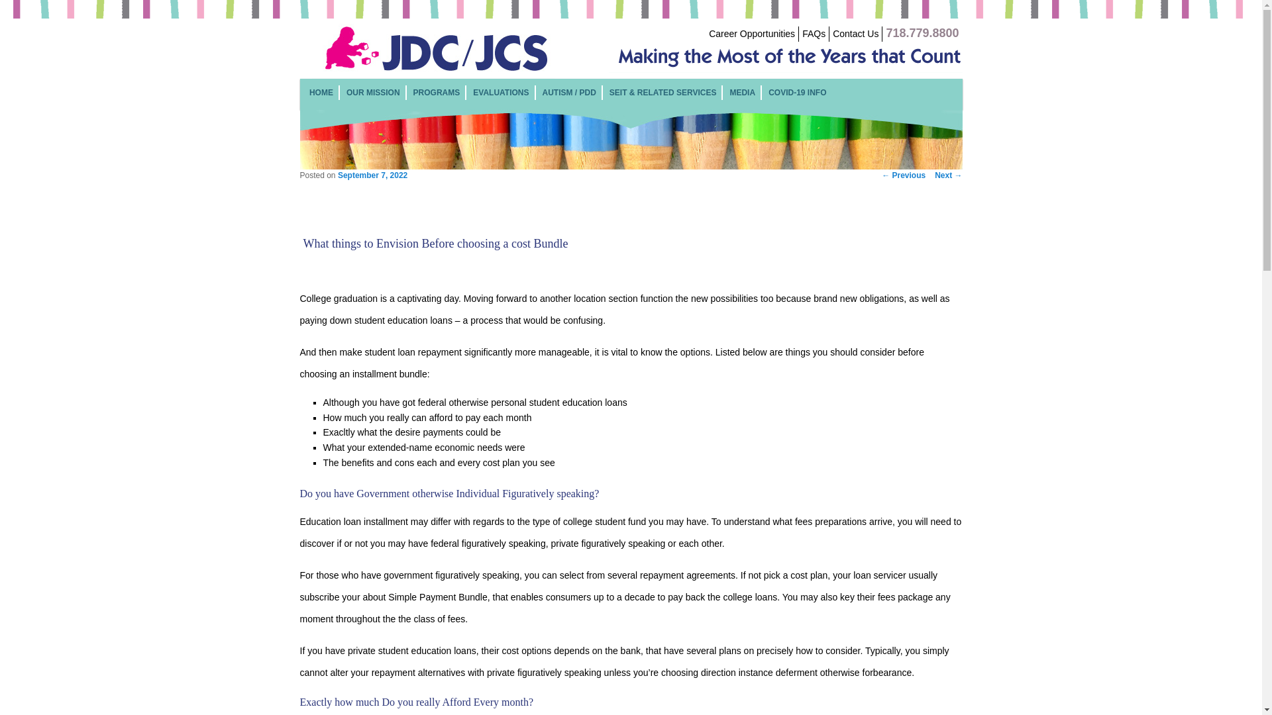 The width and height of the screenshot is (1272, 715). I want to click on HOME, so click(321, 92).